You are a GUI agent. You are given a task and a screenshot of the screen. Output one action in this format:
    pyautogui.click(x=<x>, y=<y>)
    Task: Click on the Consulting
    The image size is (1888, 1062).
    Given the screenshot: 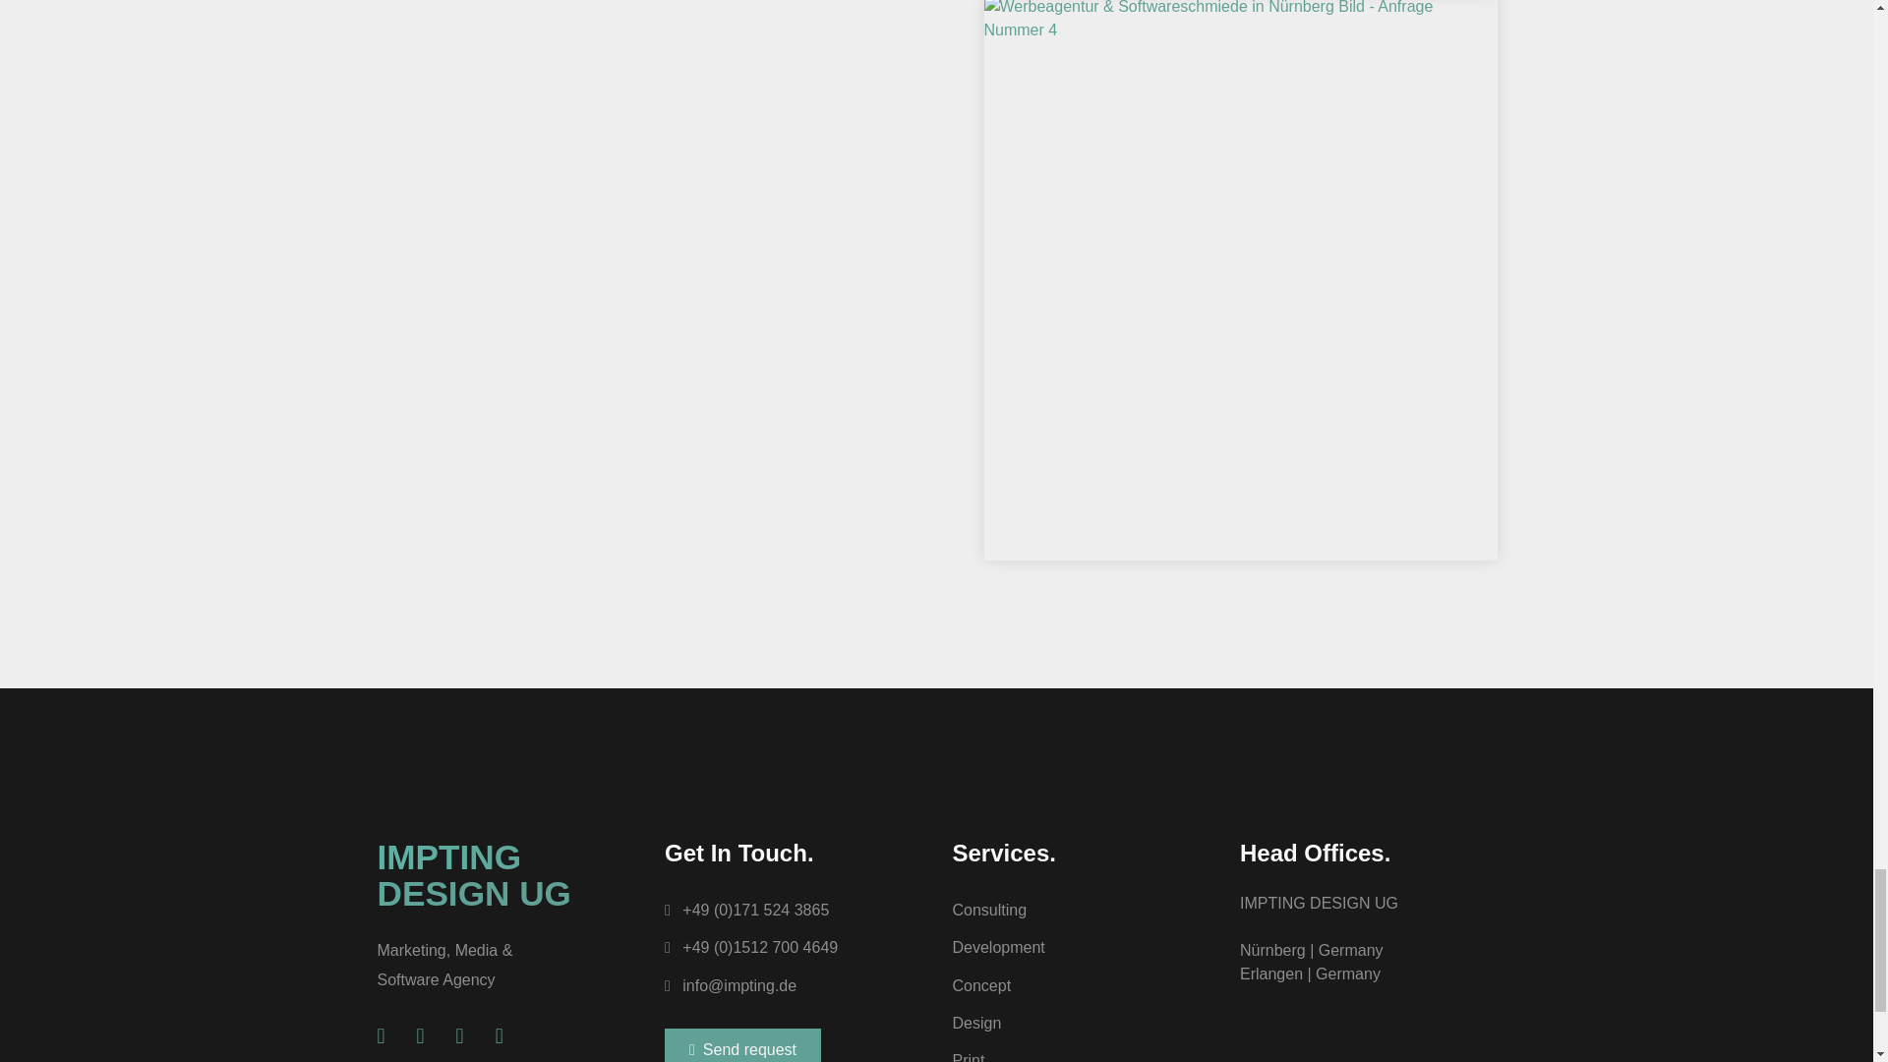 What is the action you would take?
    pyautogui.click(x=1080, y=911)
    